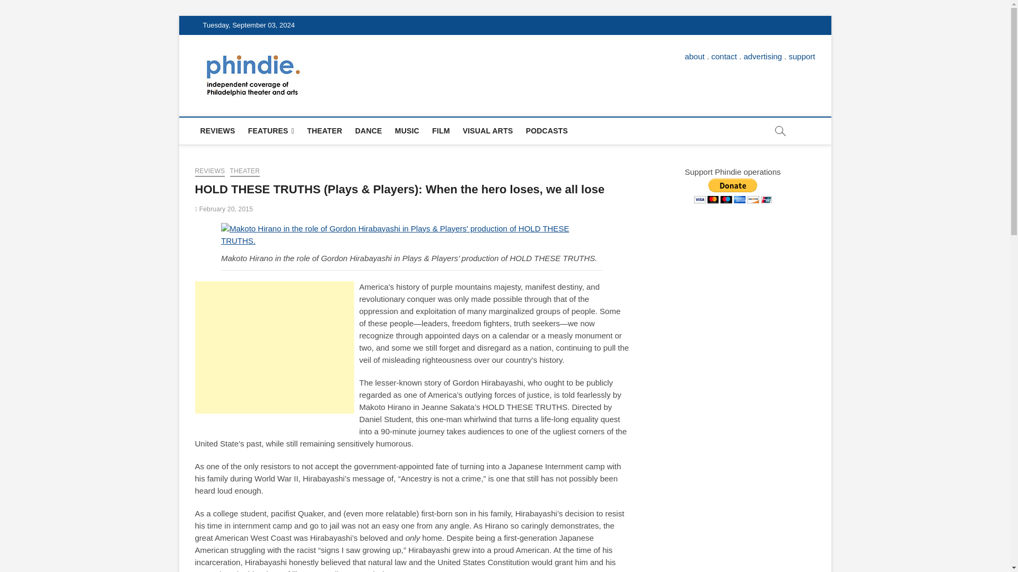 Image resolution: width=1018 pixels, height=572 pixels. I want to click on February 20, 2015, so click(224, 209).